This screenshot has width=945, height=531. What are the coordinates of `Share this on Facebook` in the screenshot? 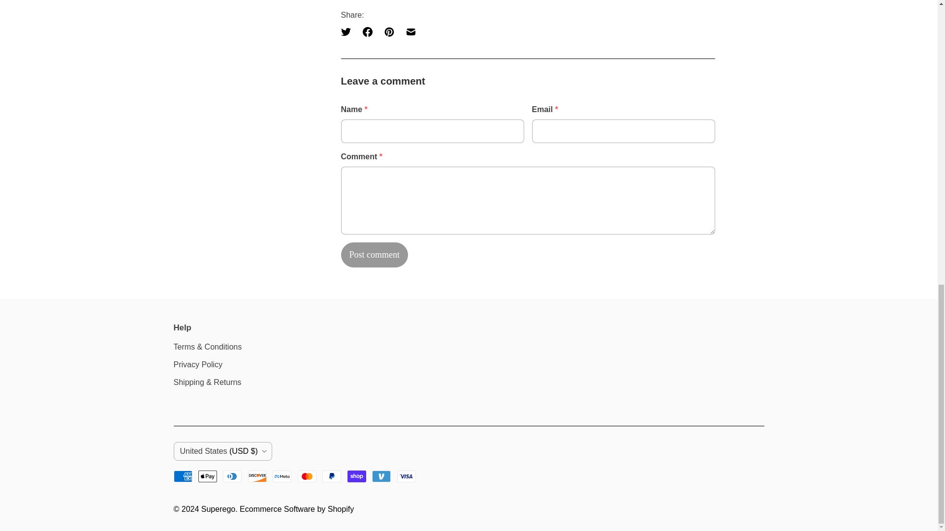 It's located at (367, 32).